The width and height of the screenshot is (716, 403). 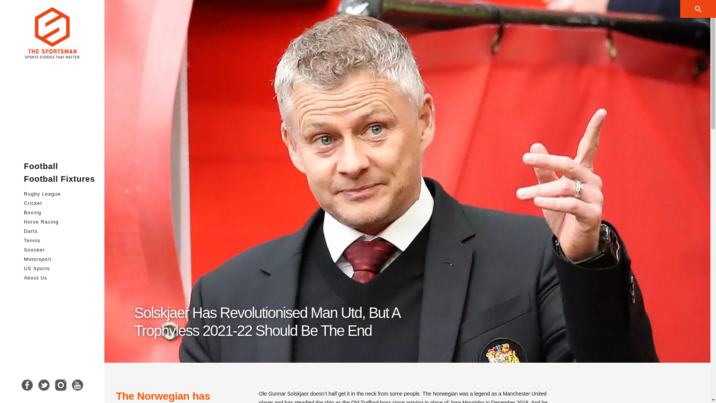 I want to click on Football Fixtures, so click(x=59, y=181).